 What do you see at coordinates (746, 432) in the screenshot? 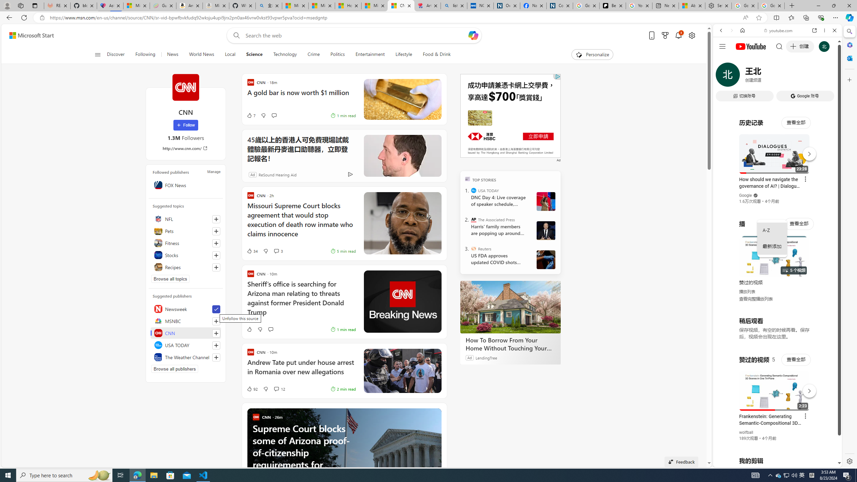
I see `wolfball` at bounding box center [746, 432].